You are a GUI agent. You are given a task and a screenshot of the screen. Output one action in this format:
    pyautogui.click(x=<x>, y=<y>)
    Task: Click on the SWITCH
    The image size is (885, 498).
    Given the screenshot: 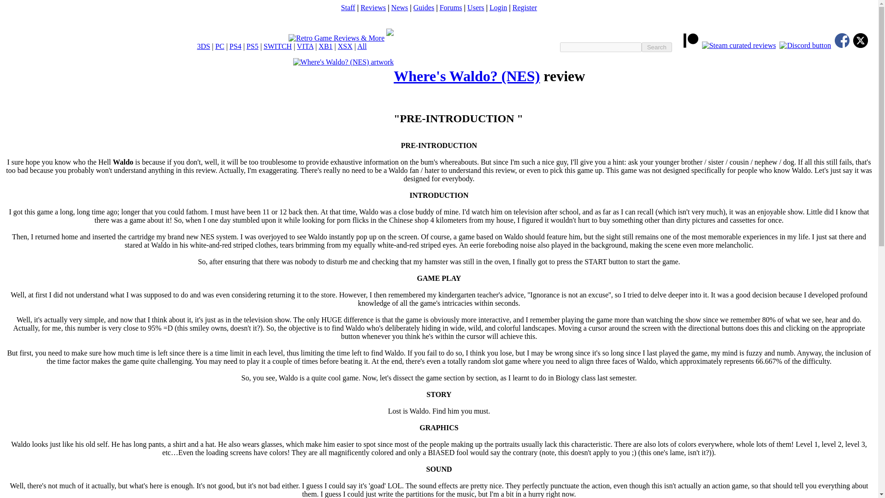 What is the action you would take?
    pyautogui.click(x=277, y=46)
    